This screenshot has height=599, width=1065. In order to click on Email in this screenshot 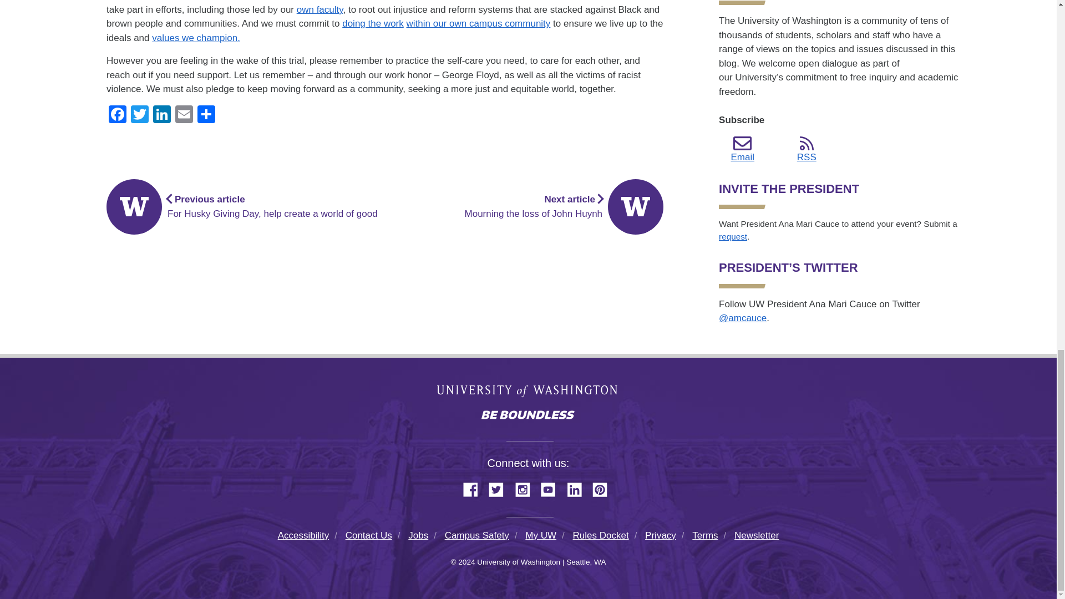, I will do `click(184, 115)`.